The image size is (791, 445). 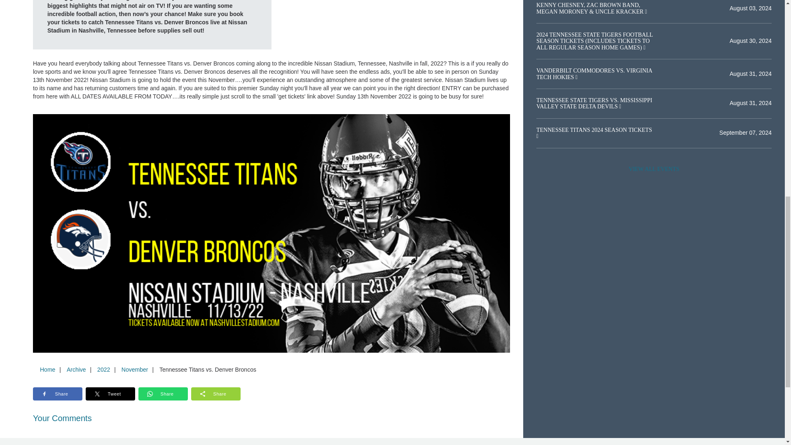 What do you see at coordinates (47, 369) in the screenshot?
I see `Home` at bounding box center [47, 369].